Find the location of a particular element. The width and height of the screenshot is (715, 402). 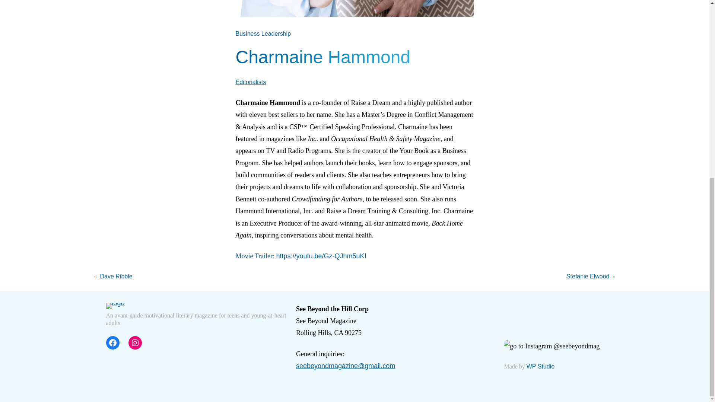

Dave Ribble is located at coordinates (116, 276).